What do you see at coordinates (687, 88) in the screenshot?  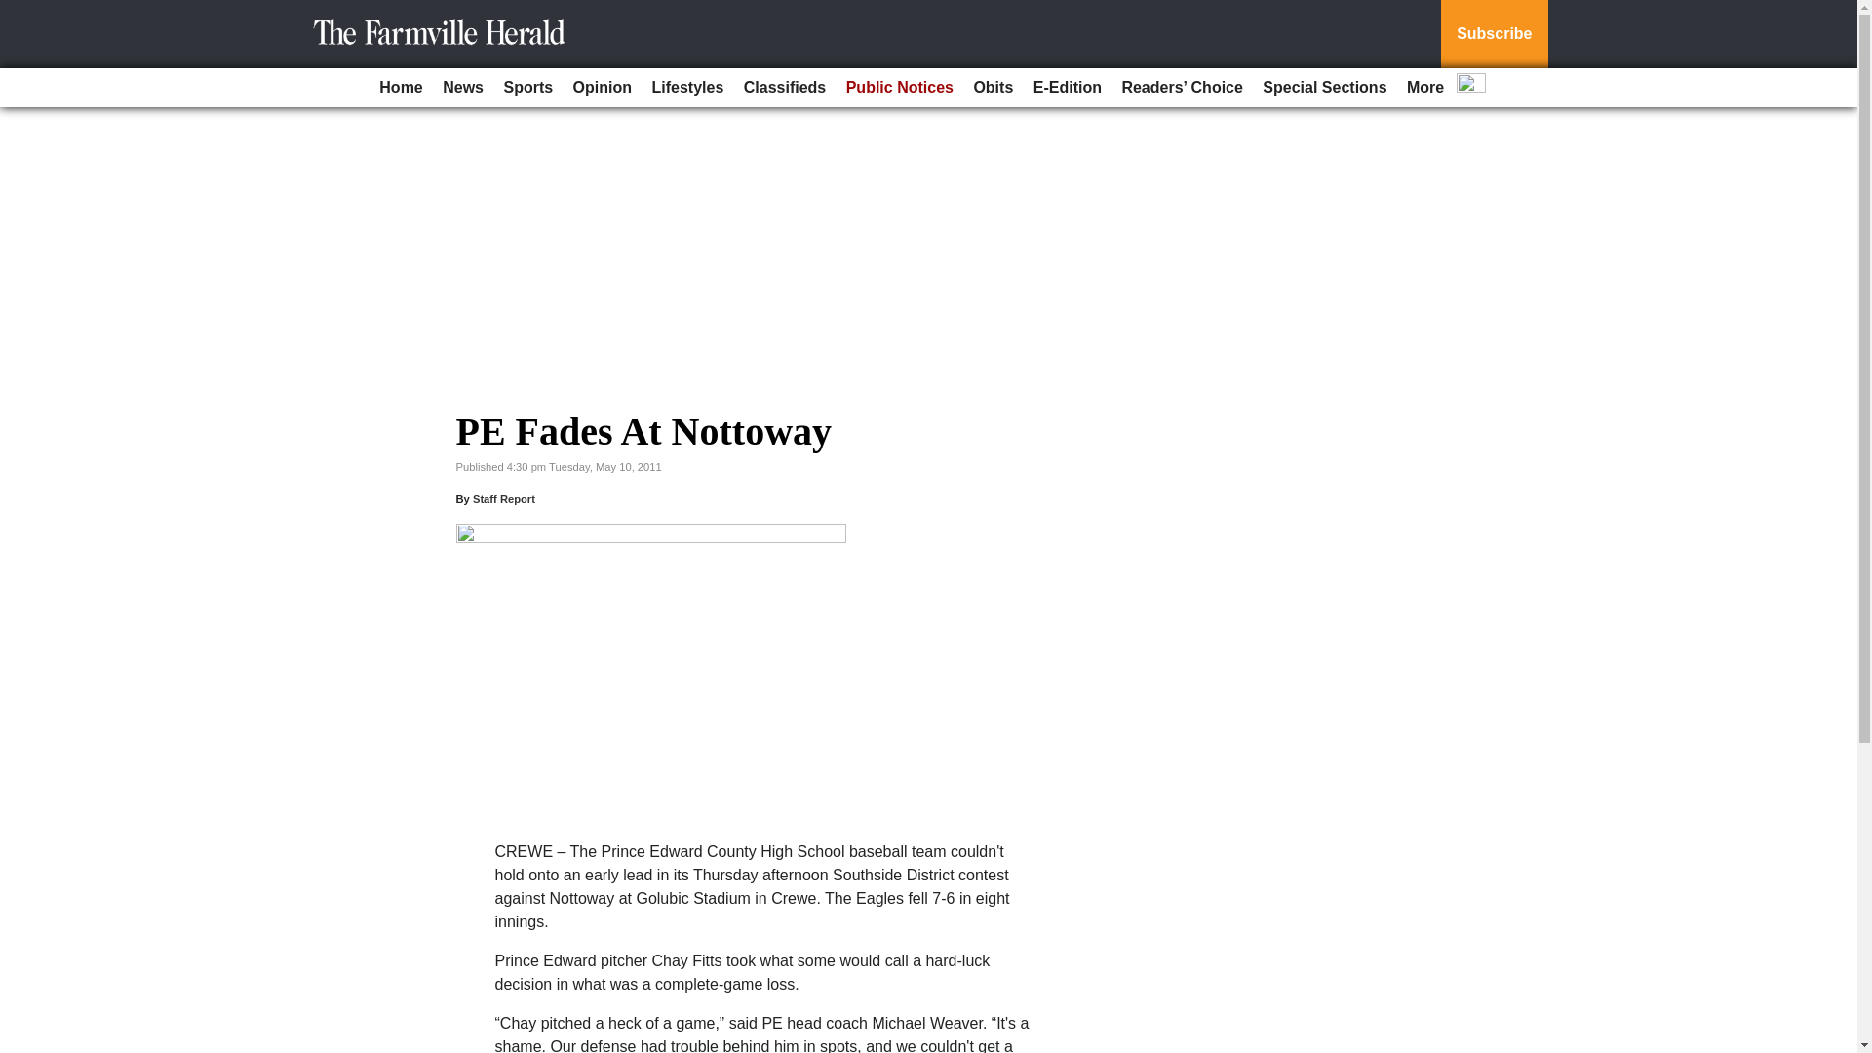 I see `Lifestyles` at bounding box center [687, 88].